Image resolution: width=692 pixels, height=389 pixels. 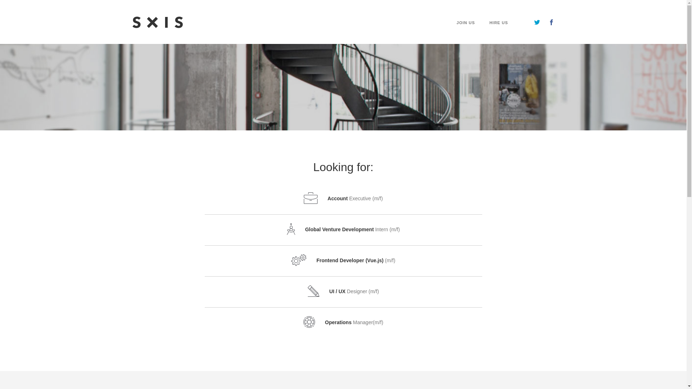 I want to click on HIRE US, so click(x=499, y=32).